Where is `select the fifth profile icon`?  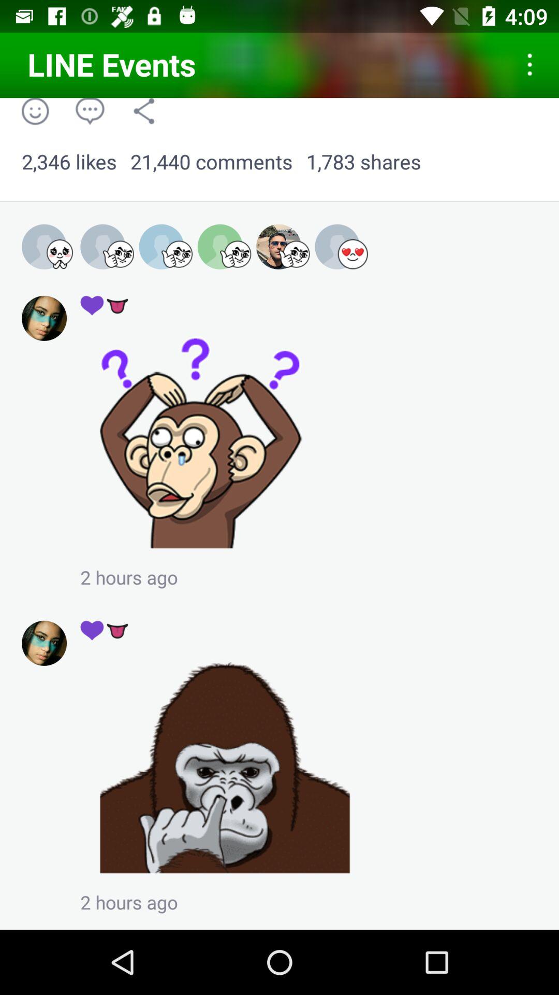
select the fifth profile icon is located at coordinates (283, 248).